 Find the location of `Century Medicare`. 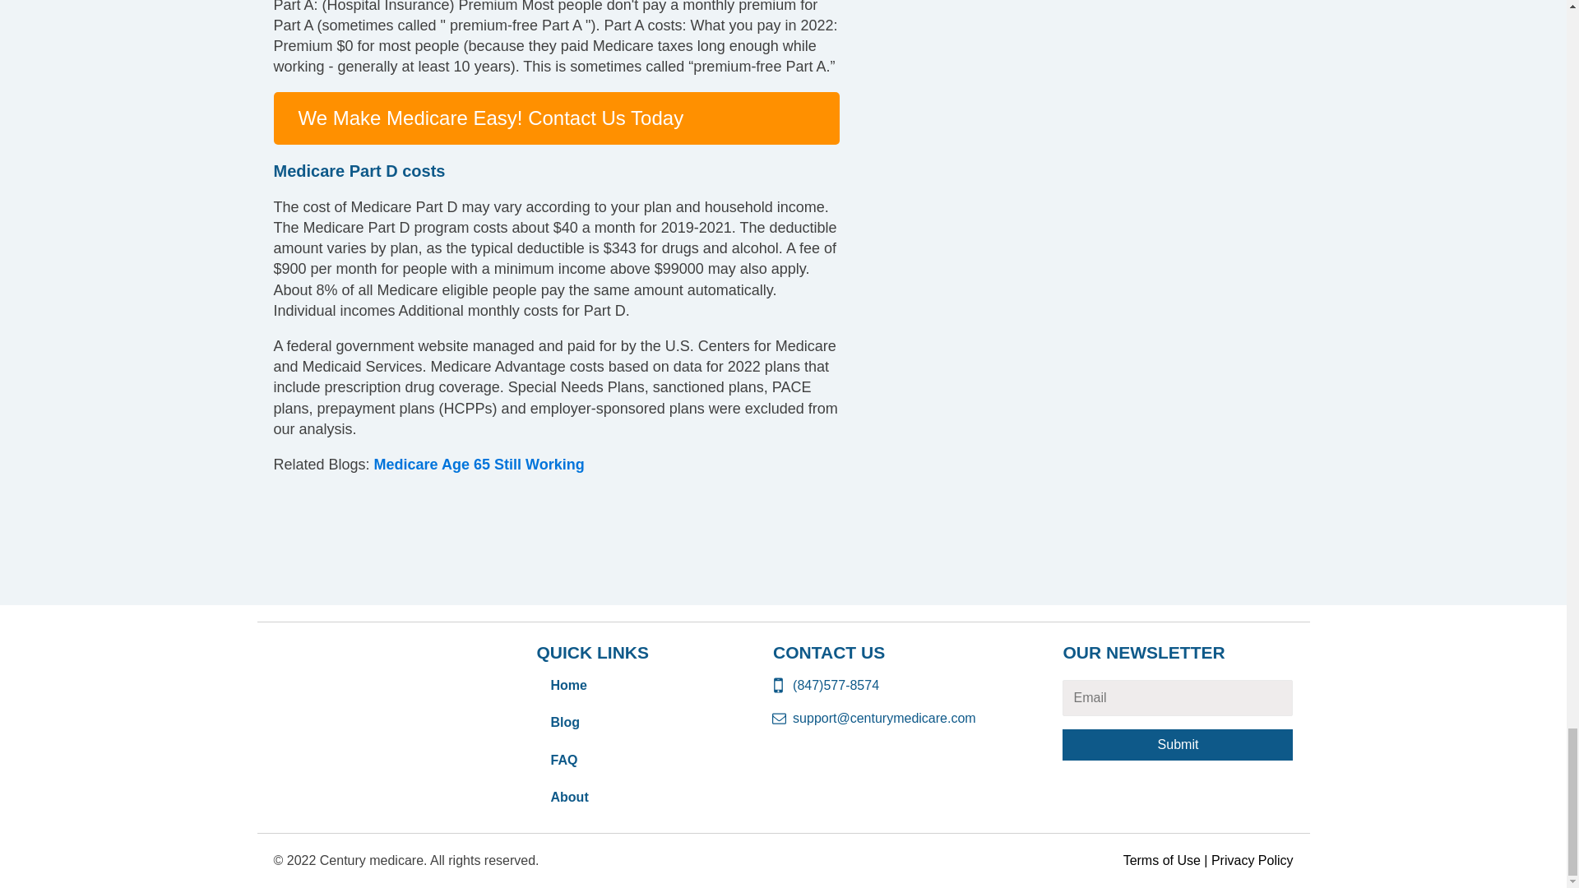

Century Medicare is located at coordinates (369, 666).